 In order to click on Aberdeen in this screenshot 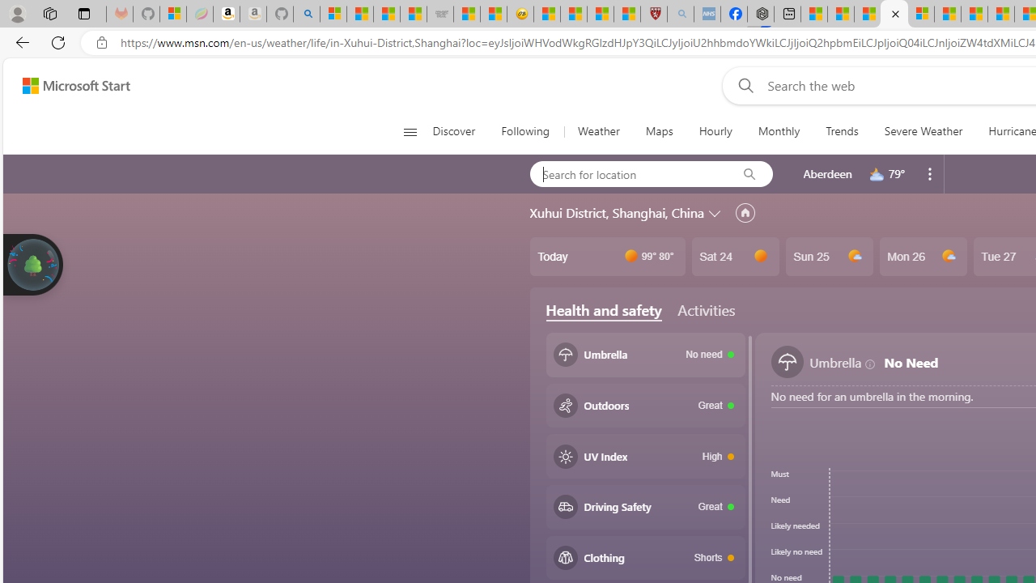, I will do `click(827, 173)`.